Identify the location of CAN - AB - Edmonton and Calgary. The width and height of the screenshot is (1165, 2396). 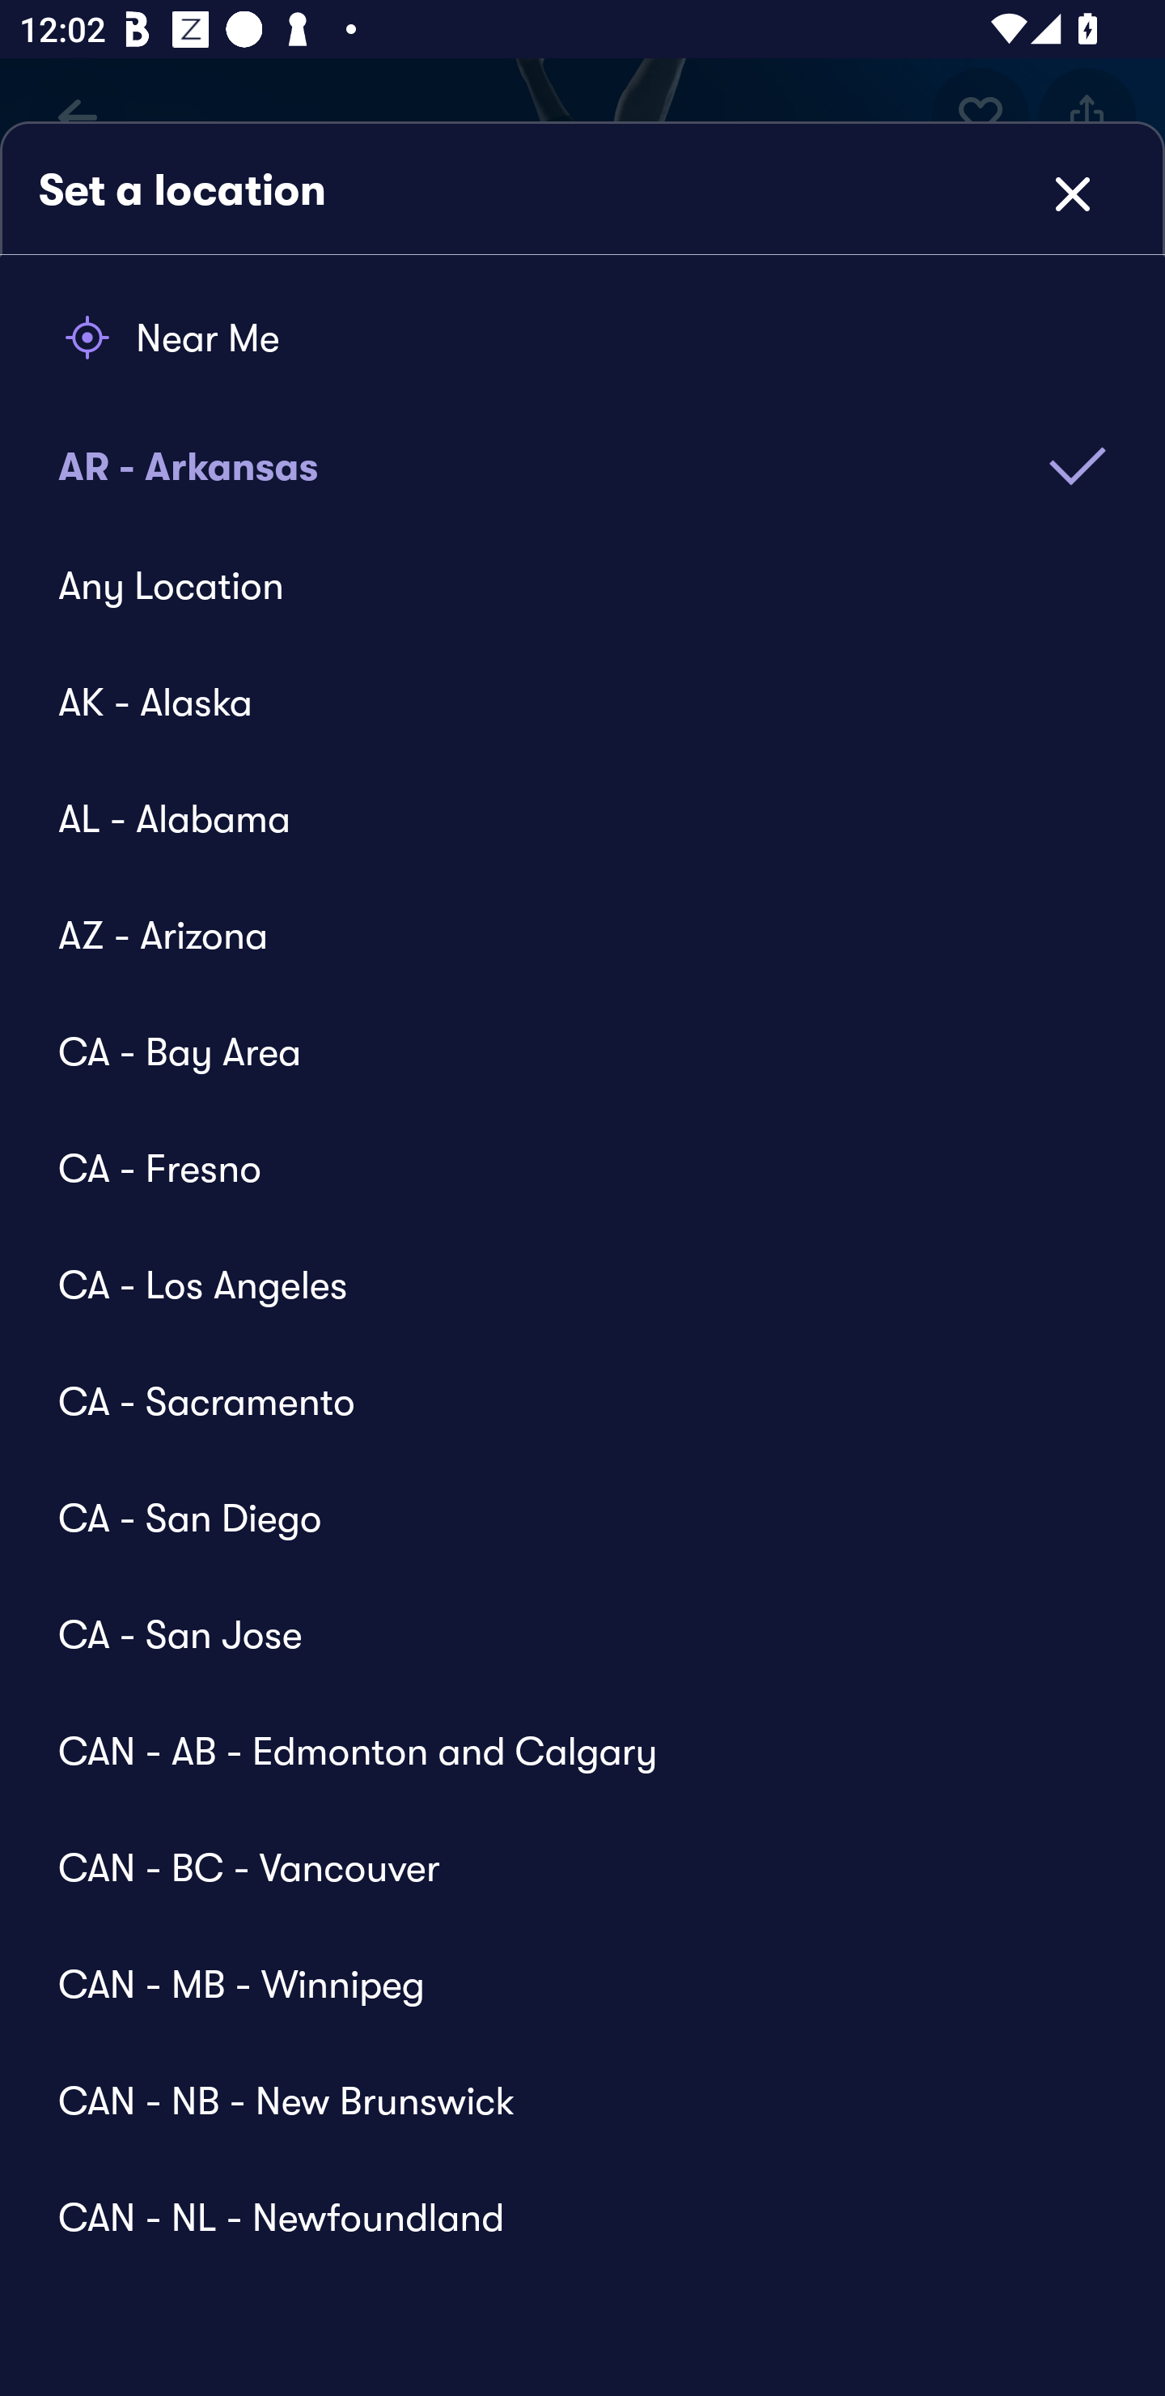
(563, 1750).